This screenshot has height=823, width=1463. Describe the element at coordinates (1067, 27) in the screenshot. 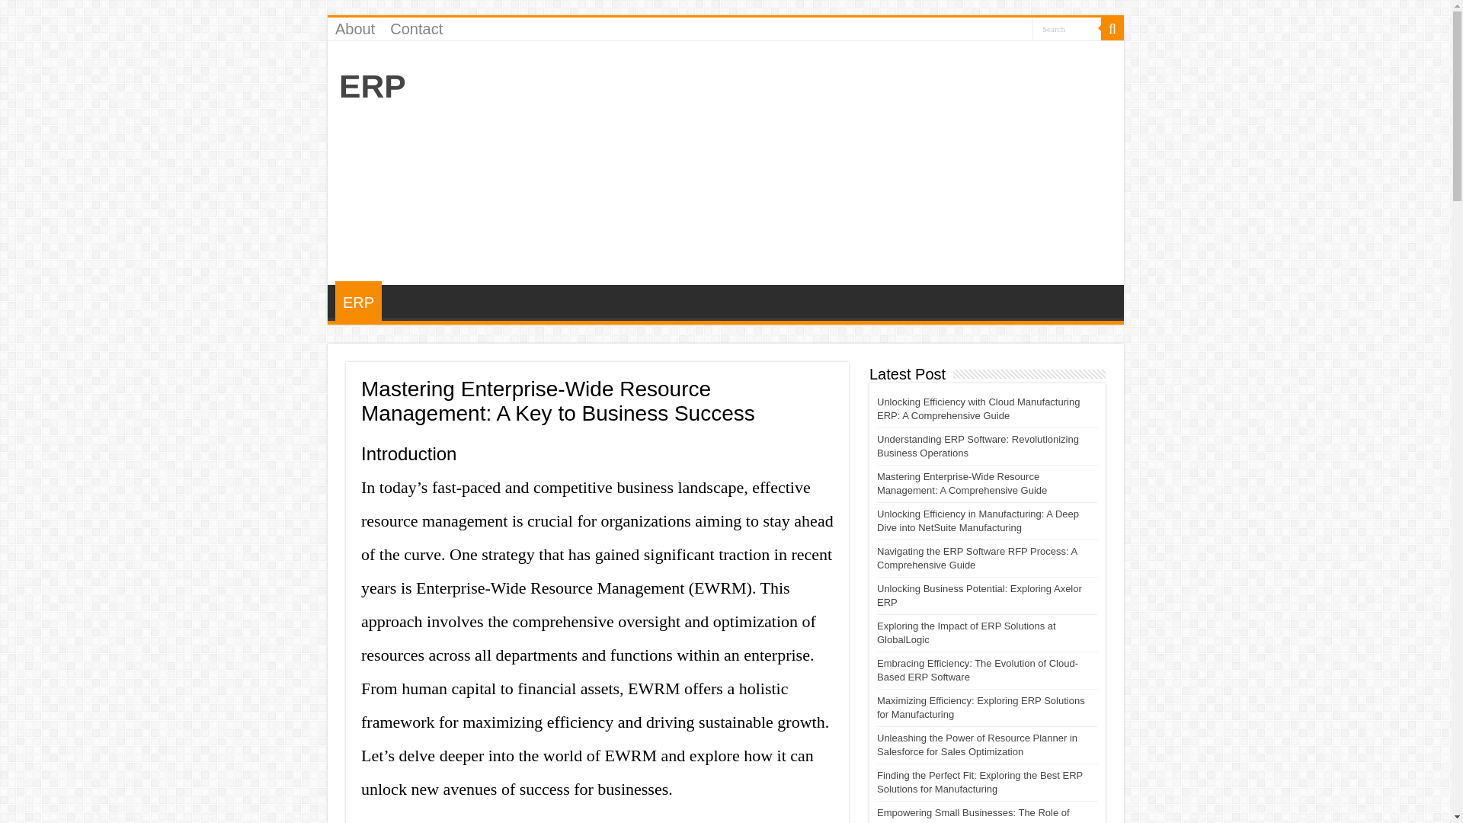

I see `Search` at that location.